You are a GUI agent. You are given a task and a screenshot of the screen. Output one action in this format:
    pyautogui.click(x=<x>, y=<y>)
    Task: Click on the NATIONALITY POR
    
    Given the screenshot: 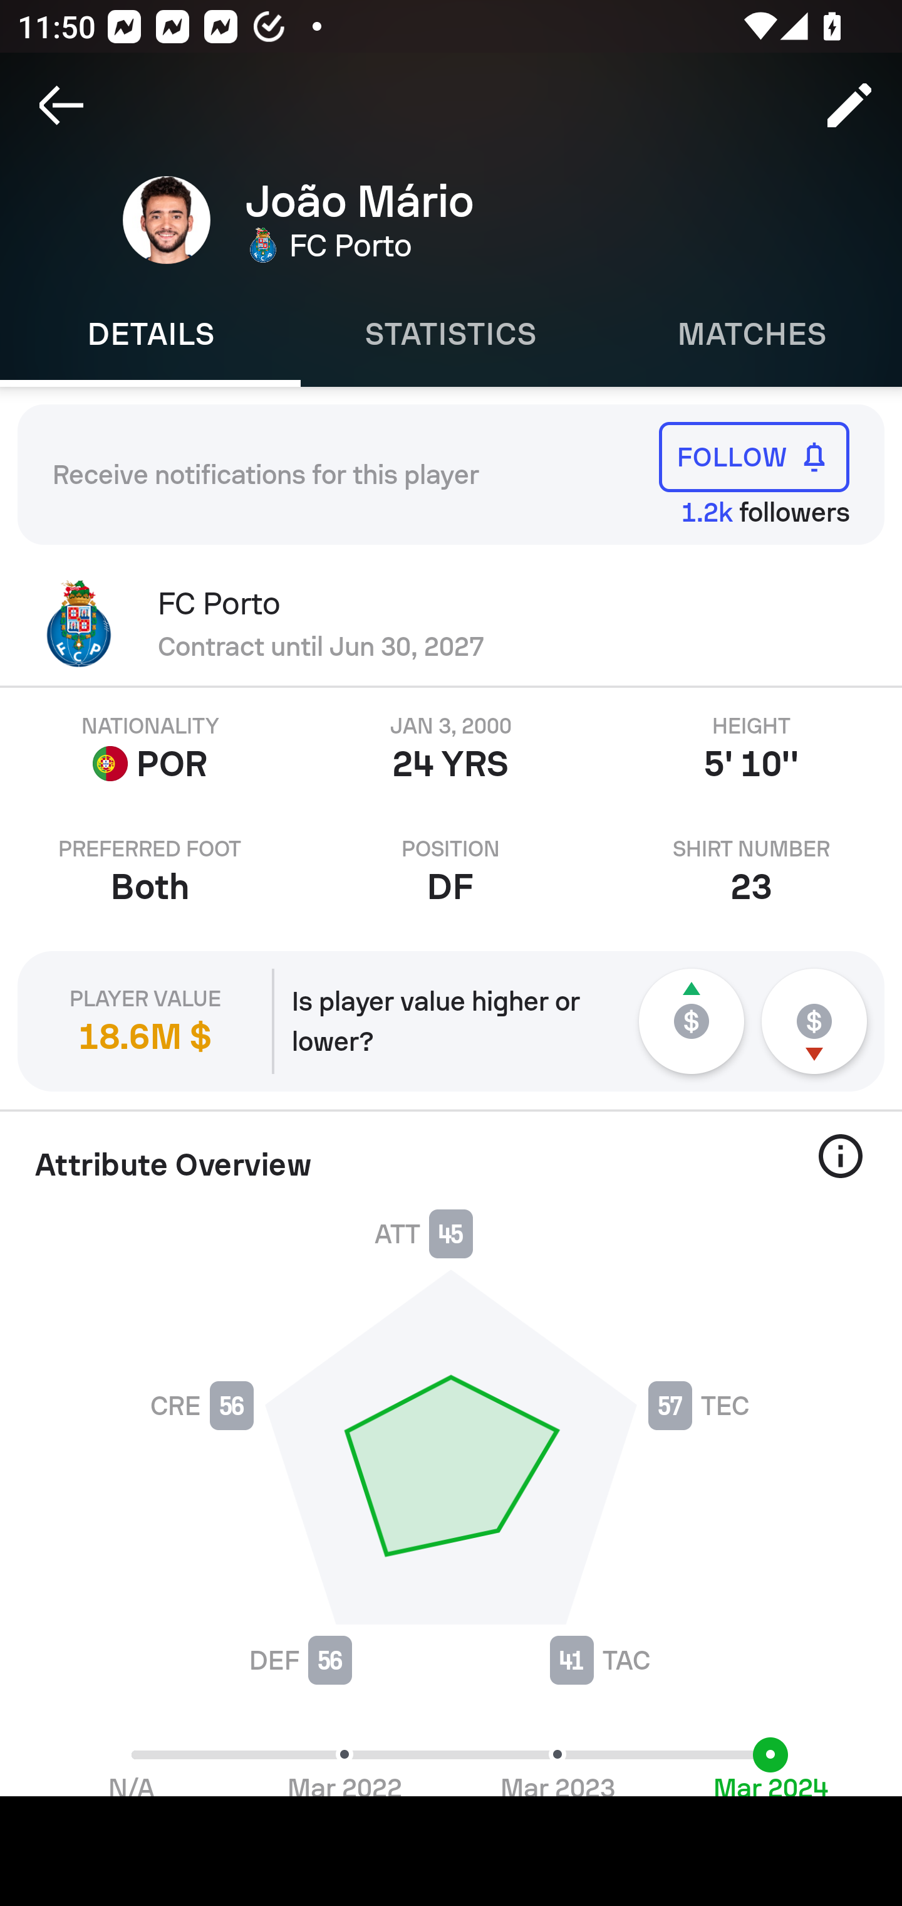 What is the action you would take?
    pyautogui.click(x=150, y=749)
    